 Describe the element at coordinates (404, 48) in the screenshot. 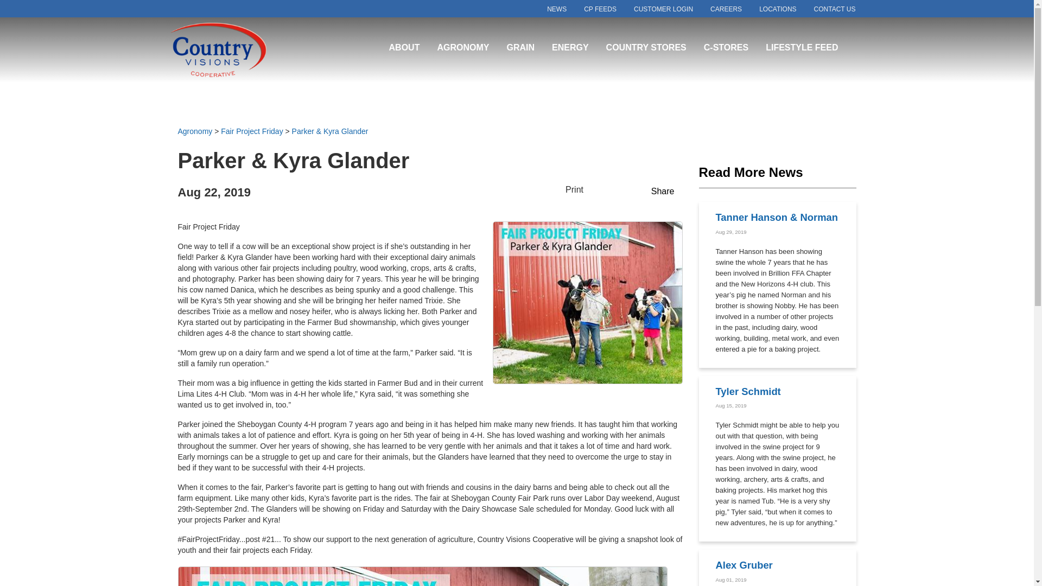

I see `ABOUT` at that location.